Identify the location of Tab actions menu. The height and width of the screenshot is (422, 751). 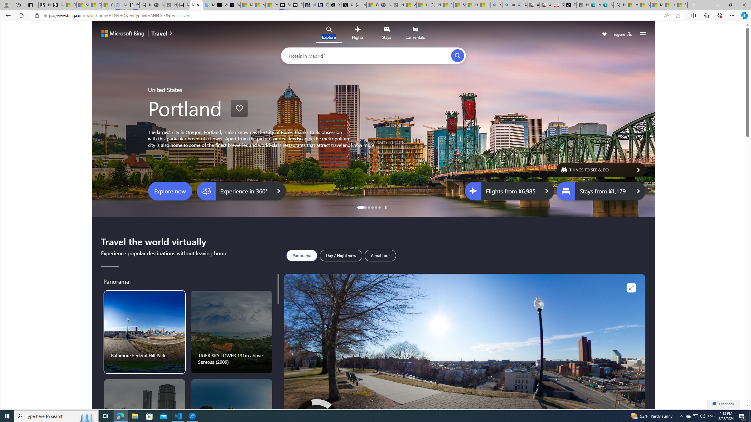
(31, 5).